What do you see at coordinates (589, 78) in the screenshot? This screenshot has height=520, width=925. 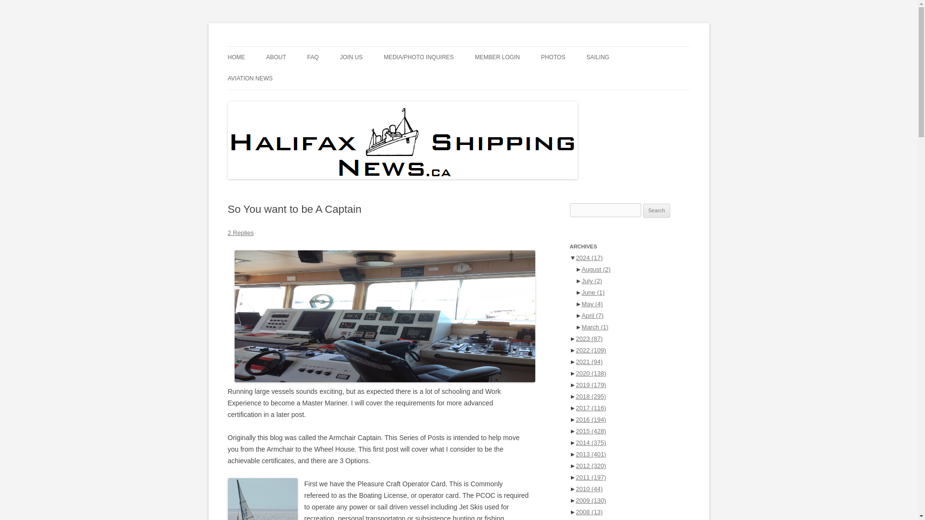 I see `AVIATION PHOTOS` at bounding box center [589, 78].